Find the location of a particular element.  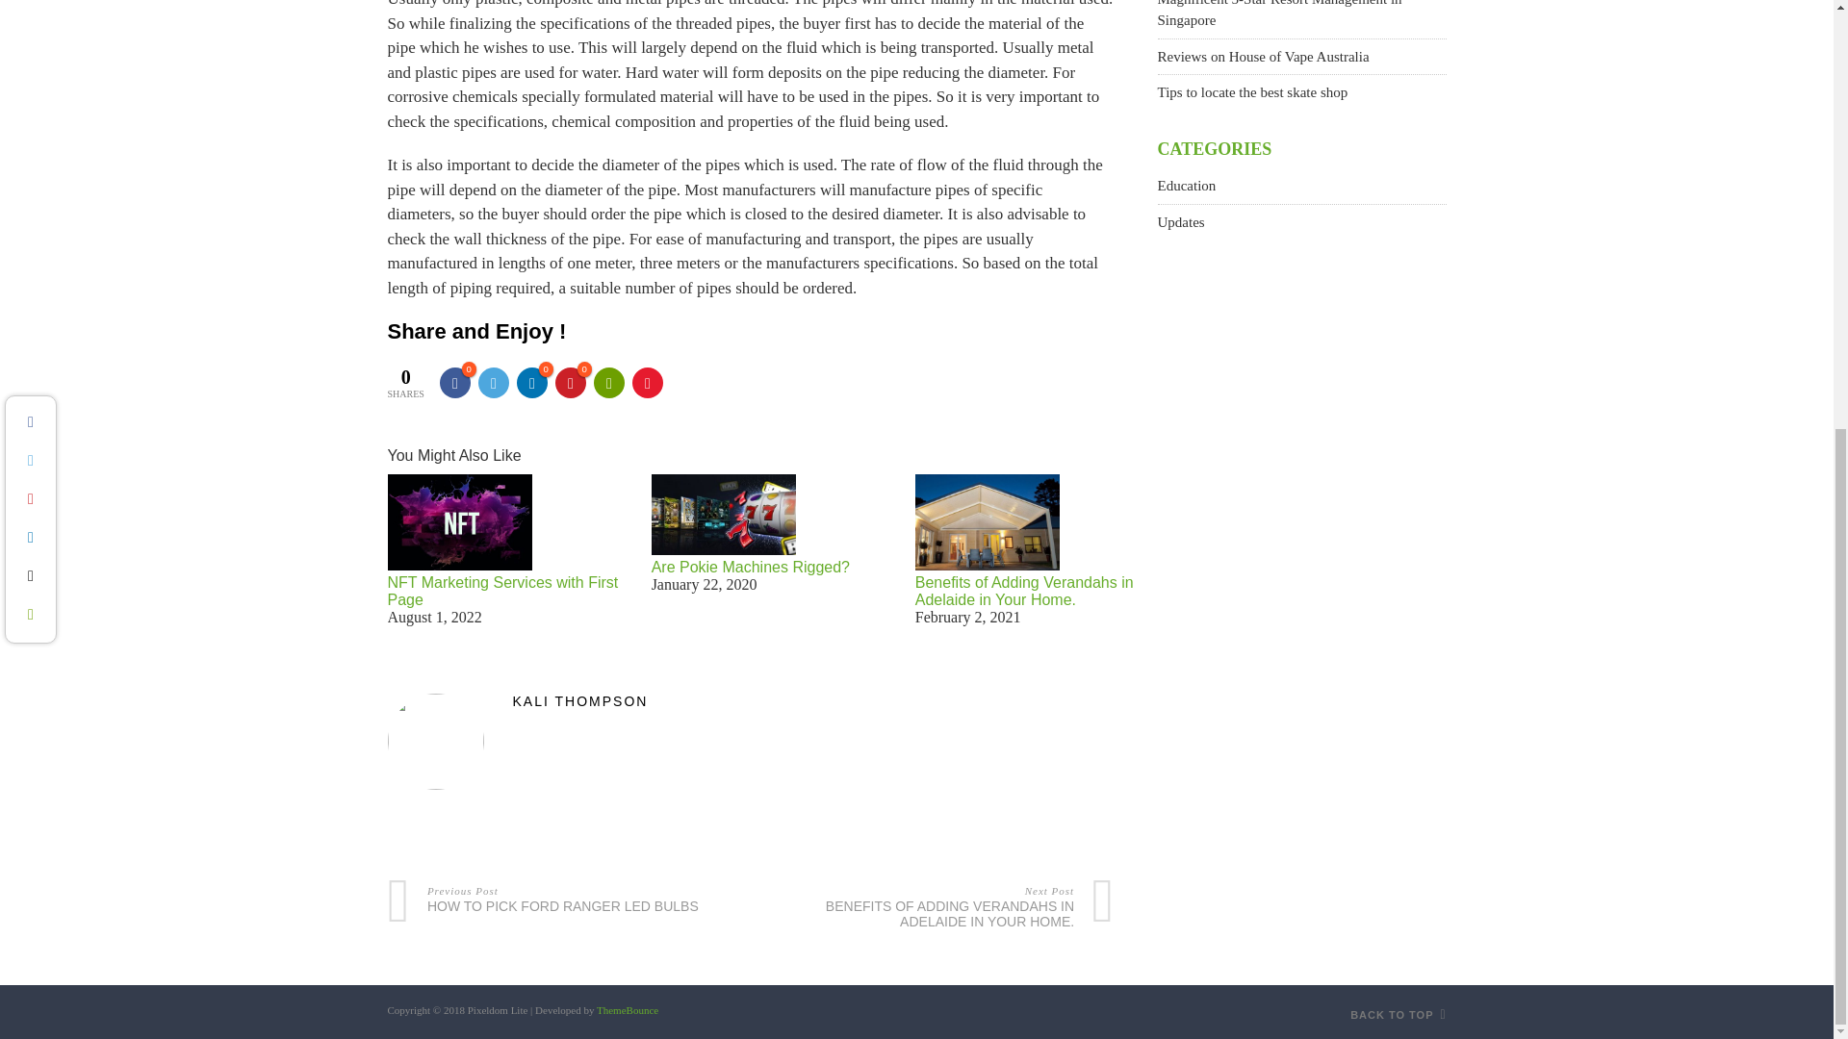

Convert to PDF is located at coordinates (647, 383).